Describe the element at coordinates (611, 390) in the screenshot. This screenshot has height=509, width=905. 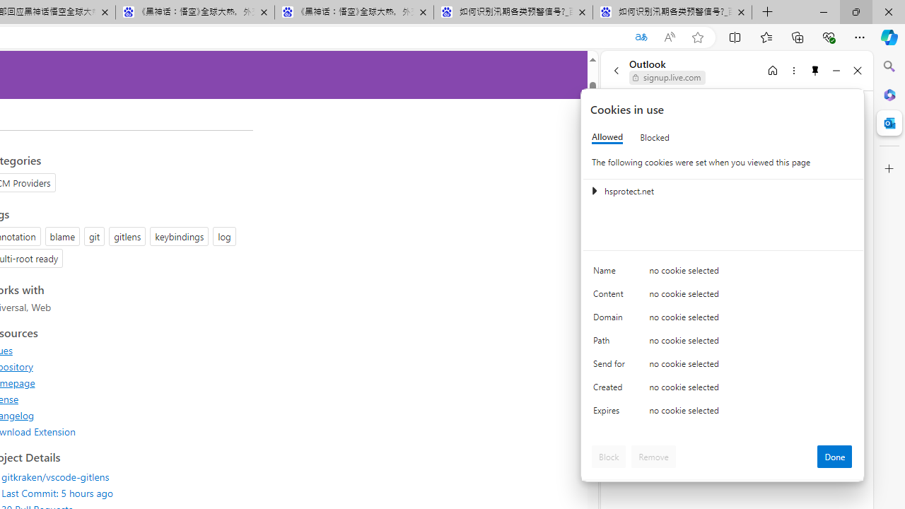
I see `Created` at that location.